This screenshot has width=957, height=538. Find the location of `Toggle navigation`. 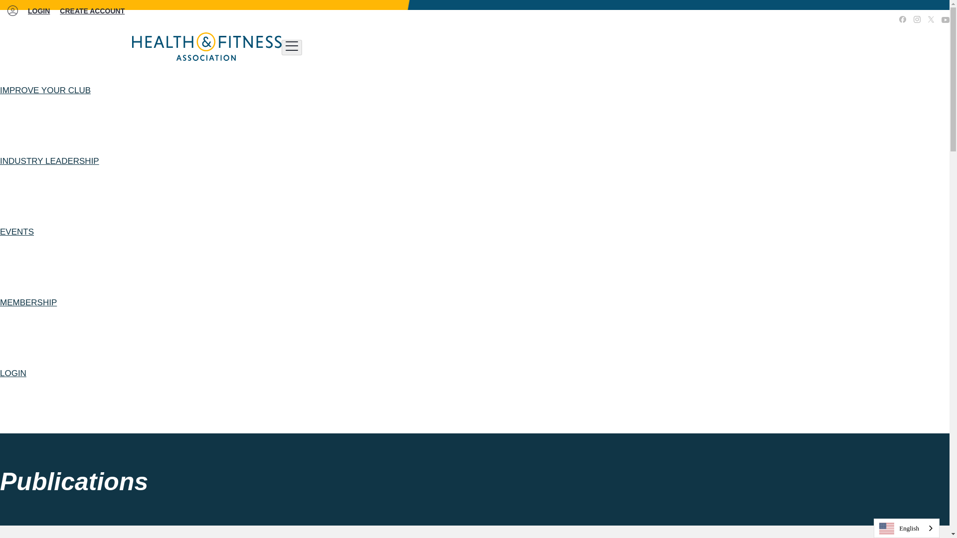

Toggle navigation is located at coordinates (292, 47).